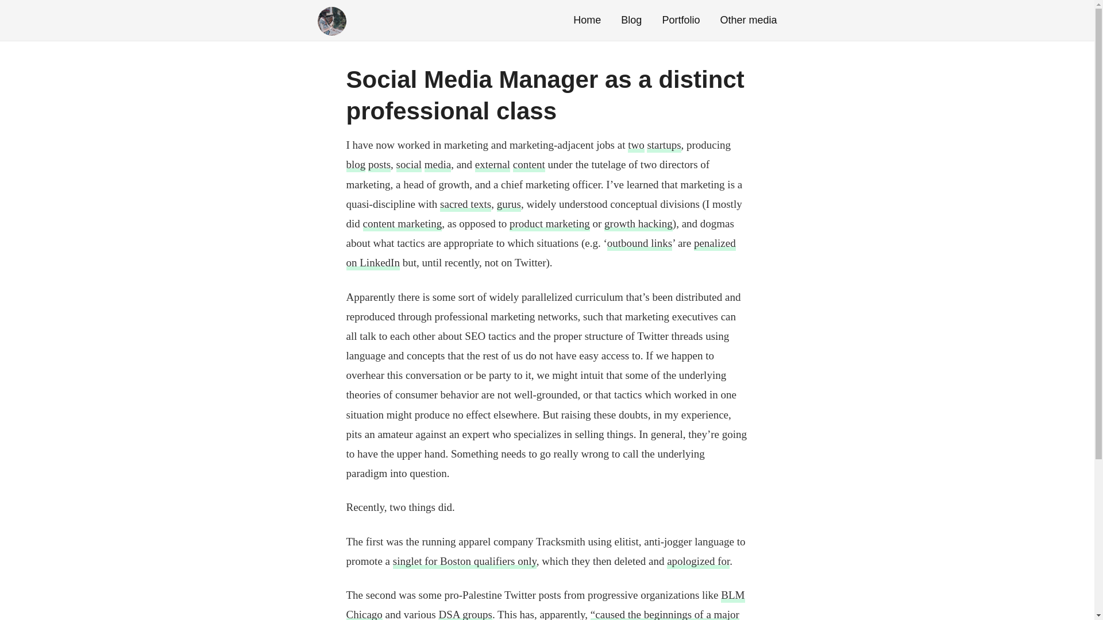  Describe the element at coordinates (748, 20) in the screenshot. I see `Other media` at that location.